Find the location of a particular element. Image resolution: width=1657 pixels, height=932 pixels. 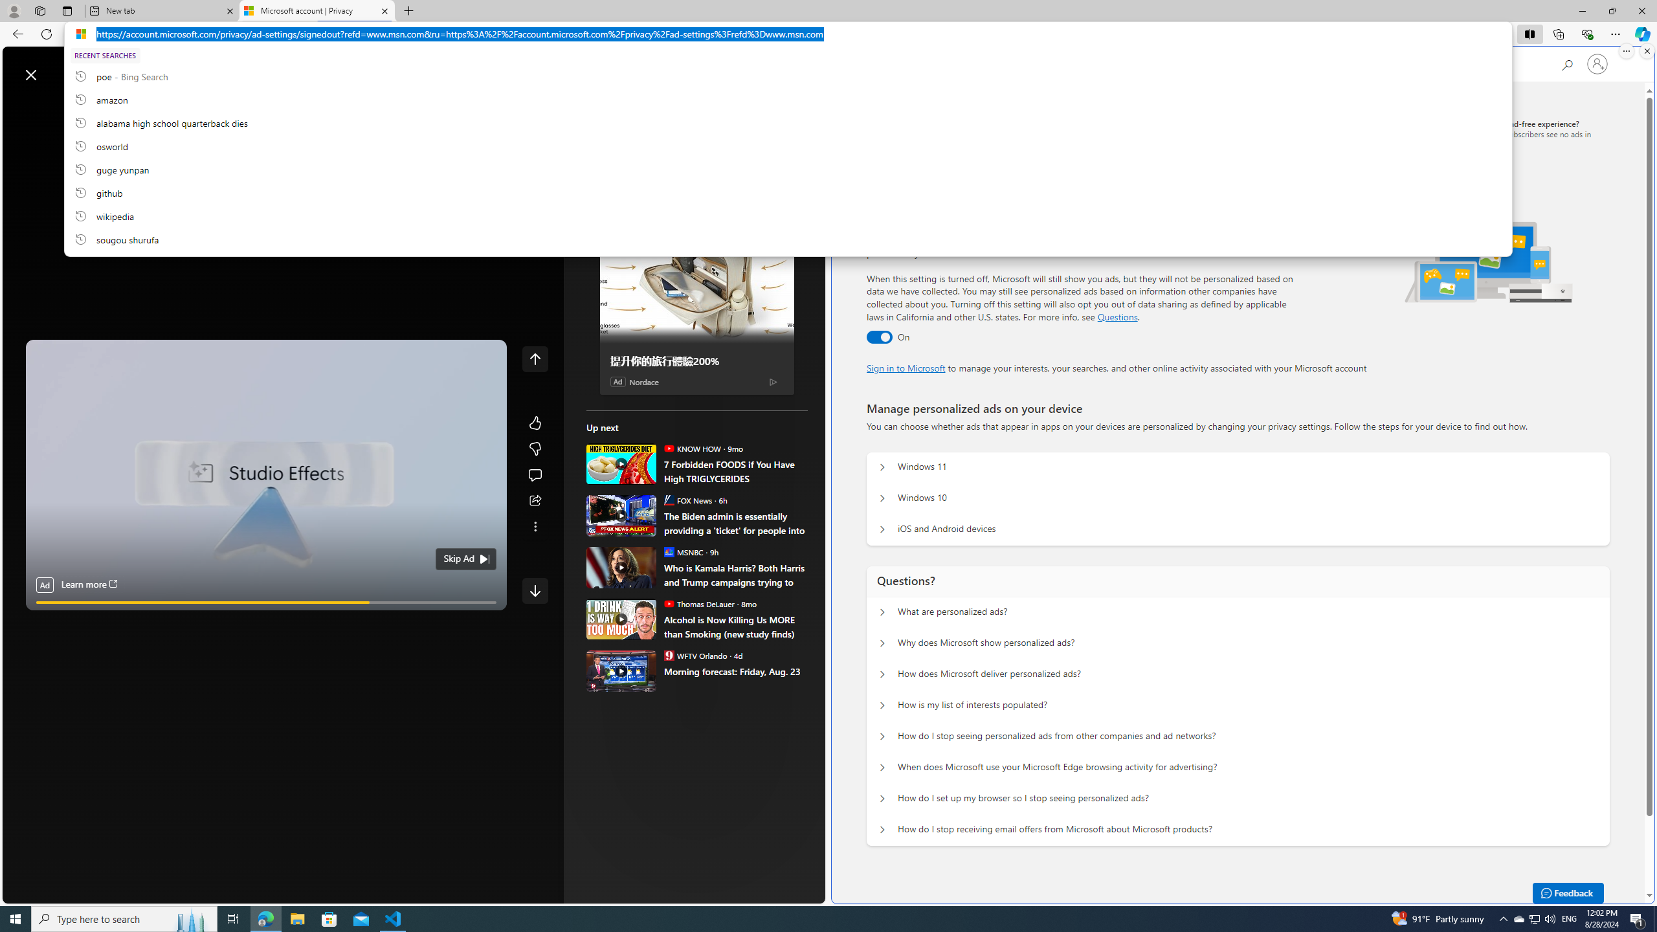

Ad settings toggle is located at coordinates (879, 337).